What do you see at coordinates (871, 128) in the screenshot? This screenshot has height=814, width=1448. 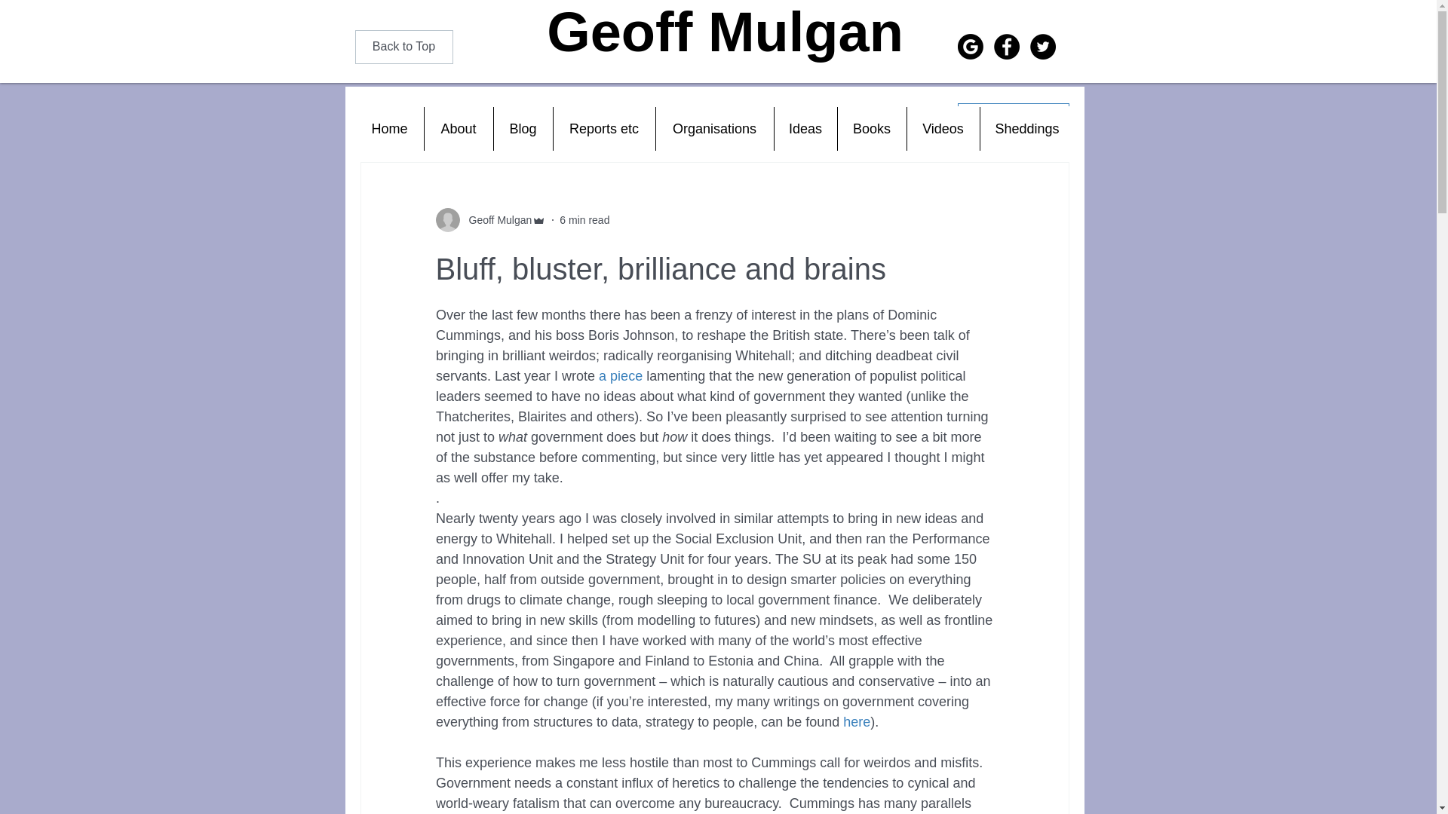 I see `Books` at bounding box center [871, 128].